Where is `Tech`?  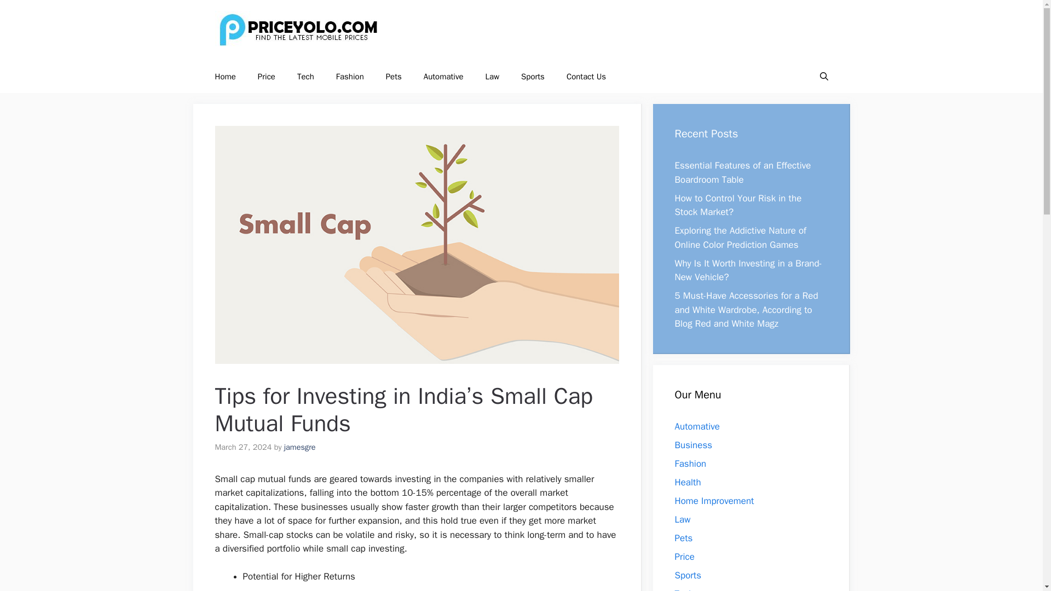 Tech is located at coordinates (684, 589).